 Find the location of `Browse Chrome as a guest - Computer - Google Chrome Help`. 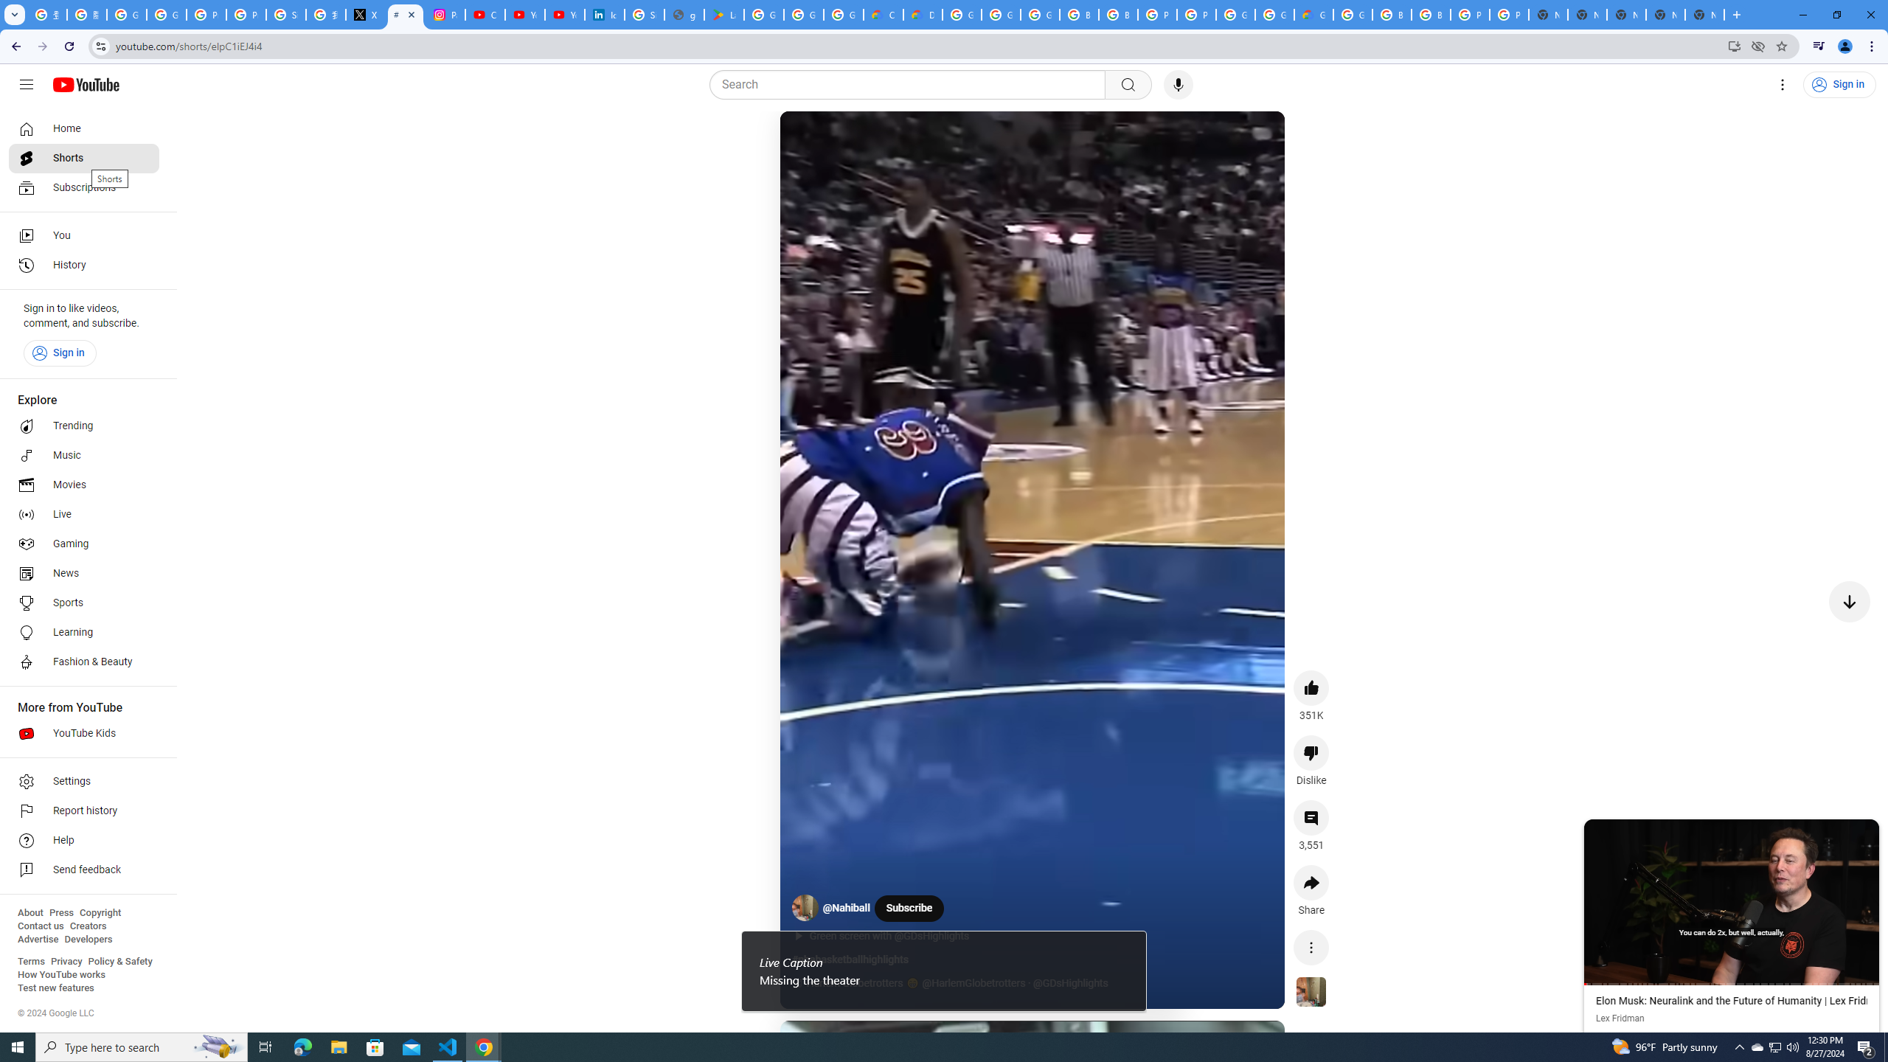

Browse Chrome as a guest - Computer - Google Chrome Help is located at coordinates (1118, 15).